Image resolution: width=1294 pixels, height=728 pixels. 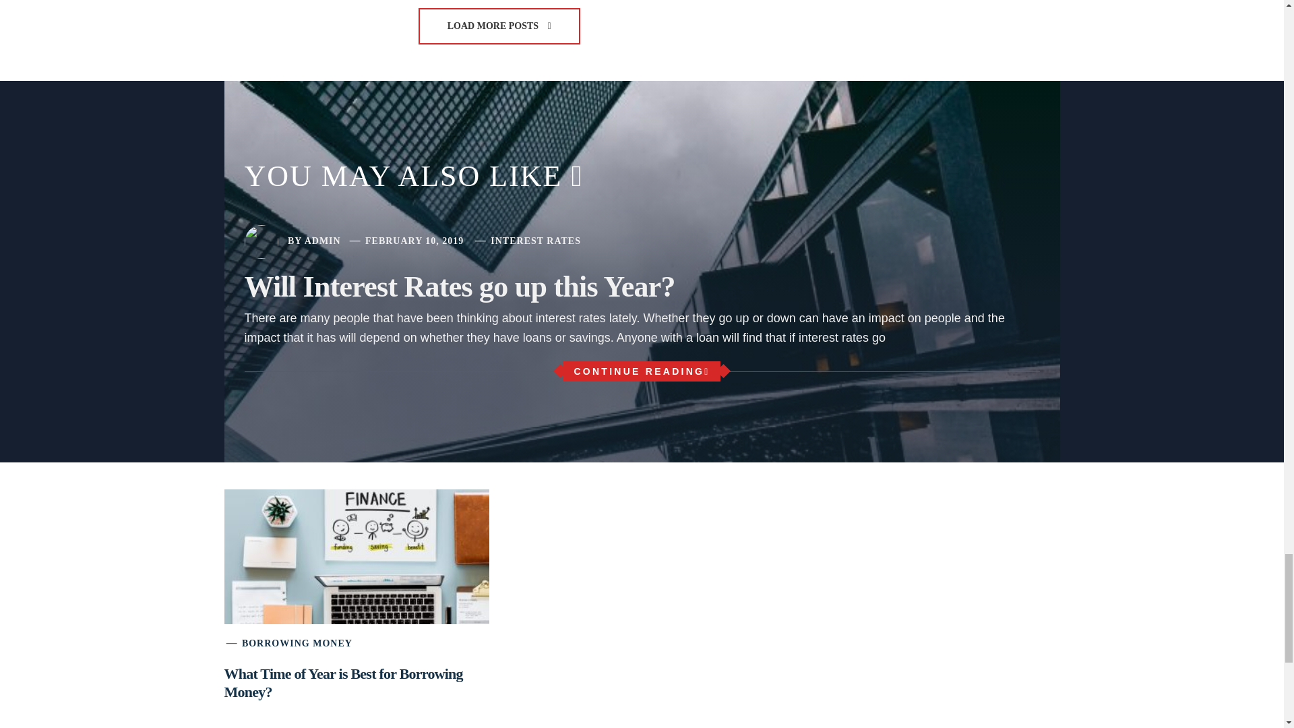 I want to click on What Time of Year is Best for Borrowing Money?, so click(x=342, y=682).